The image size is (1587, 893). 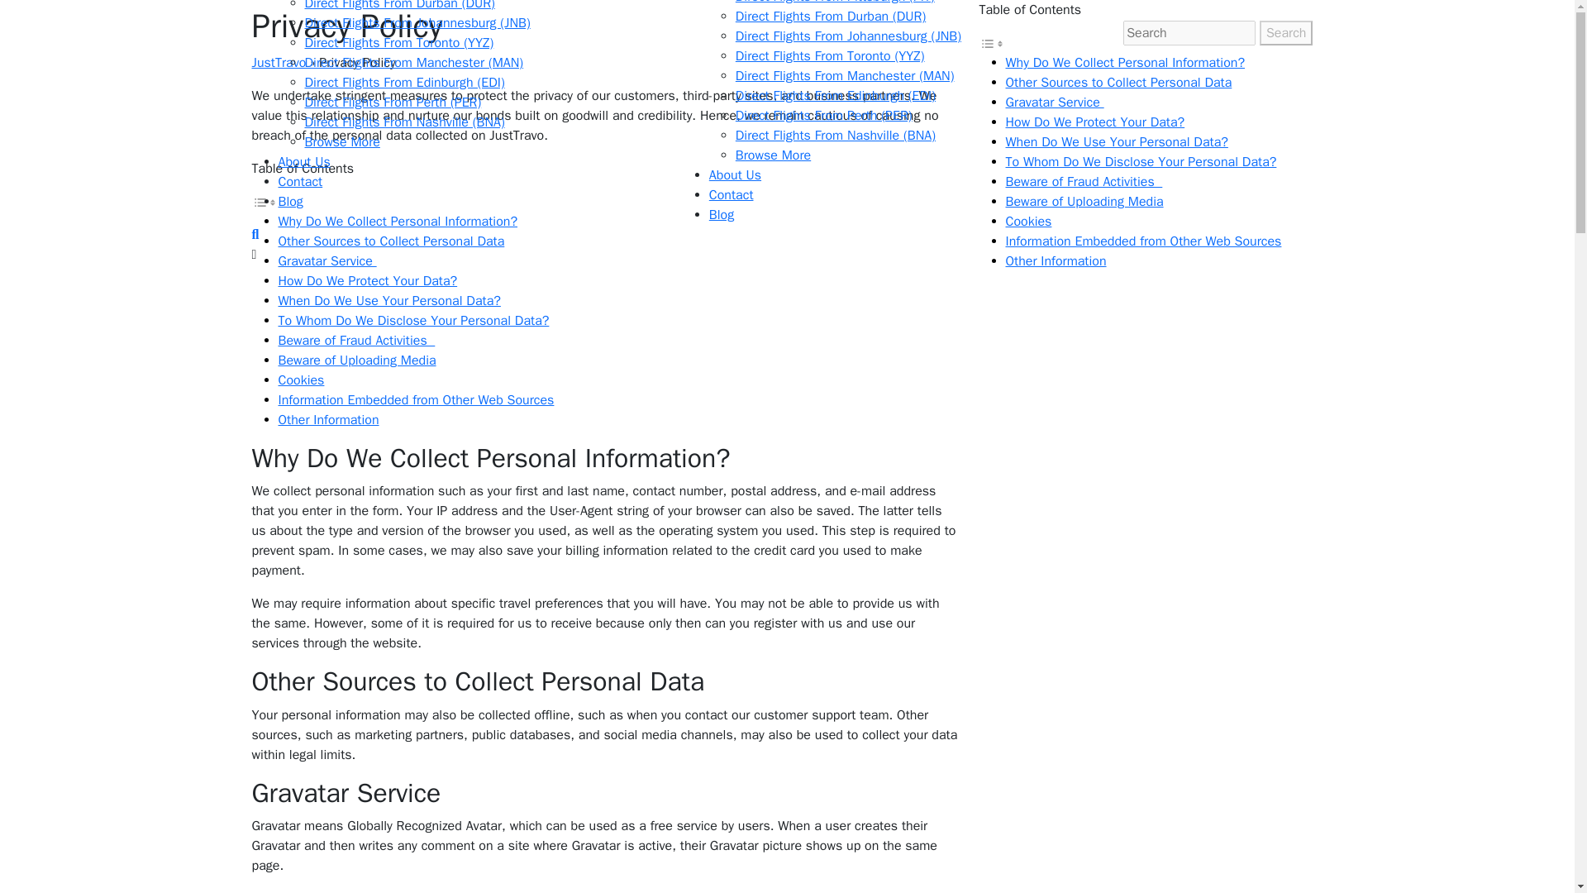 I want to click on Browse More, so click(x=774, y=155).